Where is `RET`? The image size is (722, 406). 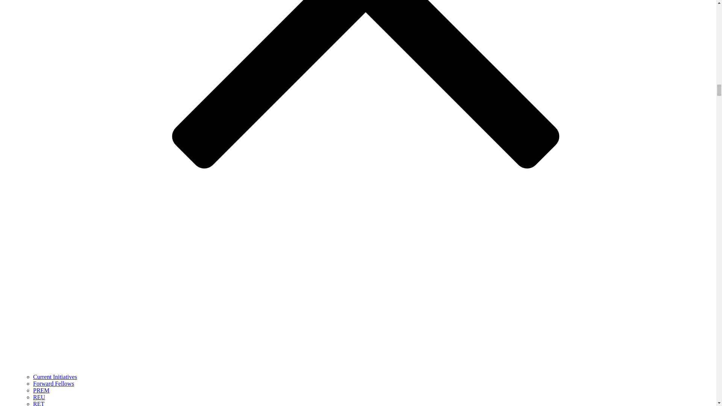
RET is located at coordinates (38, 403).